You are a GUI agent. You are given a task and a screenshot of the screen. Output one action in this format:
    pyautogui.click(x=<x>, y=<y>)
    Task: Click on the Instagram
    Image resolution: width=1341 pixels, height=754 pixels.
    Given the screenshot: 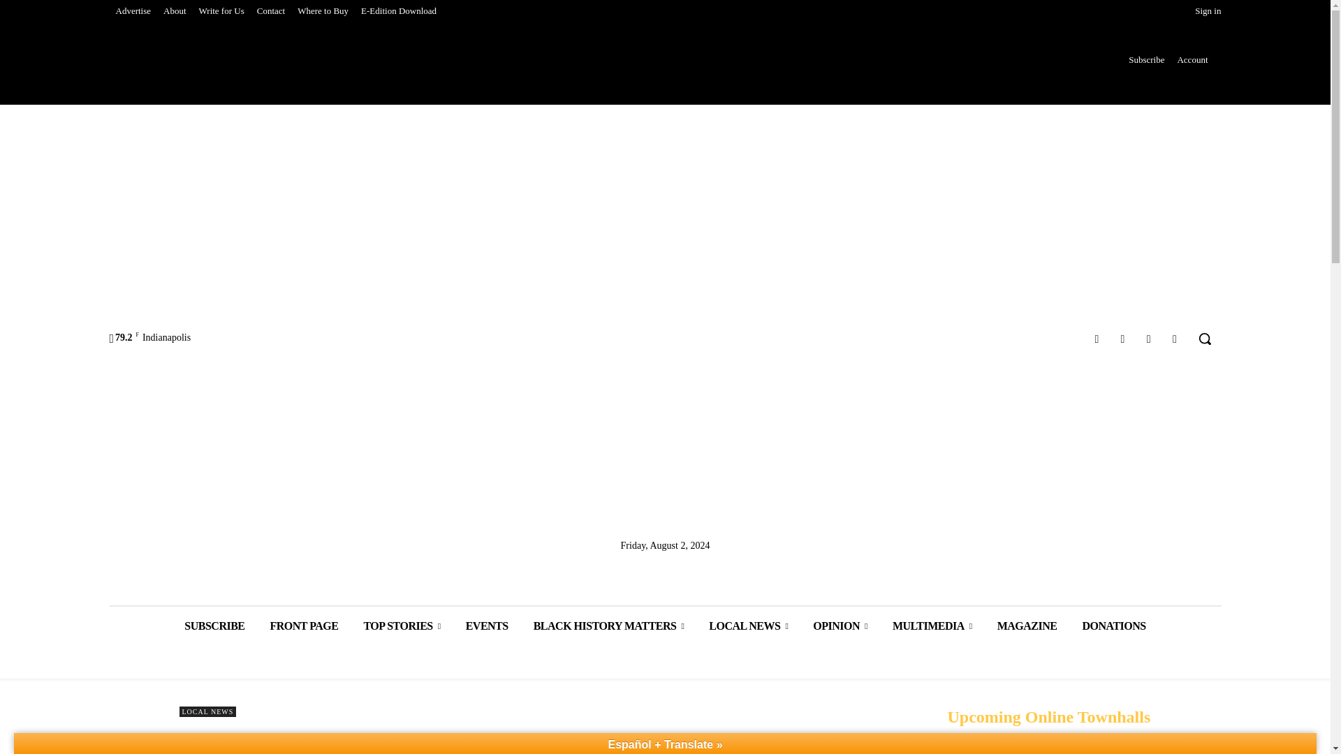 What is the action you would take?
    pyautogui.click(x=1122, y=338)
    